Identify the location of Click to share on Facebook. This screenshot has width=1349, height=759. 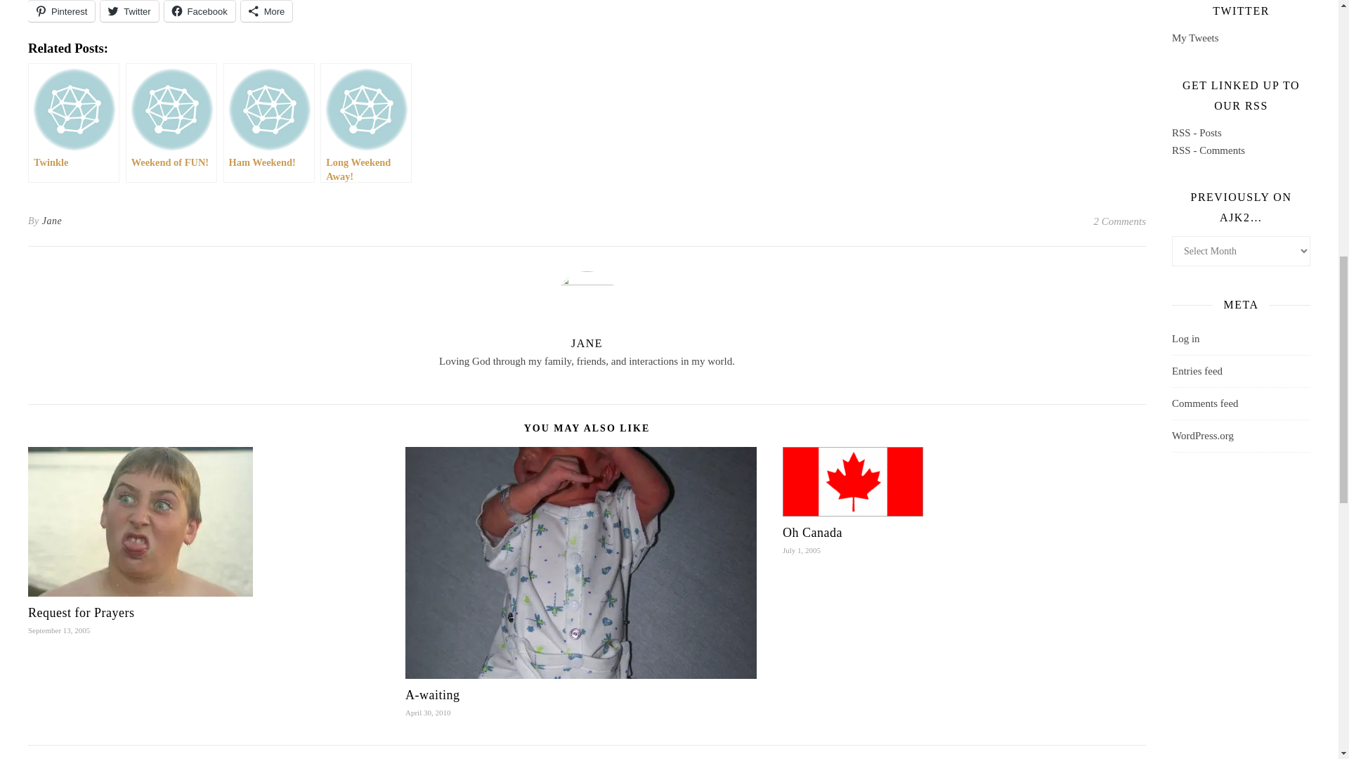
(200, 11).